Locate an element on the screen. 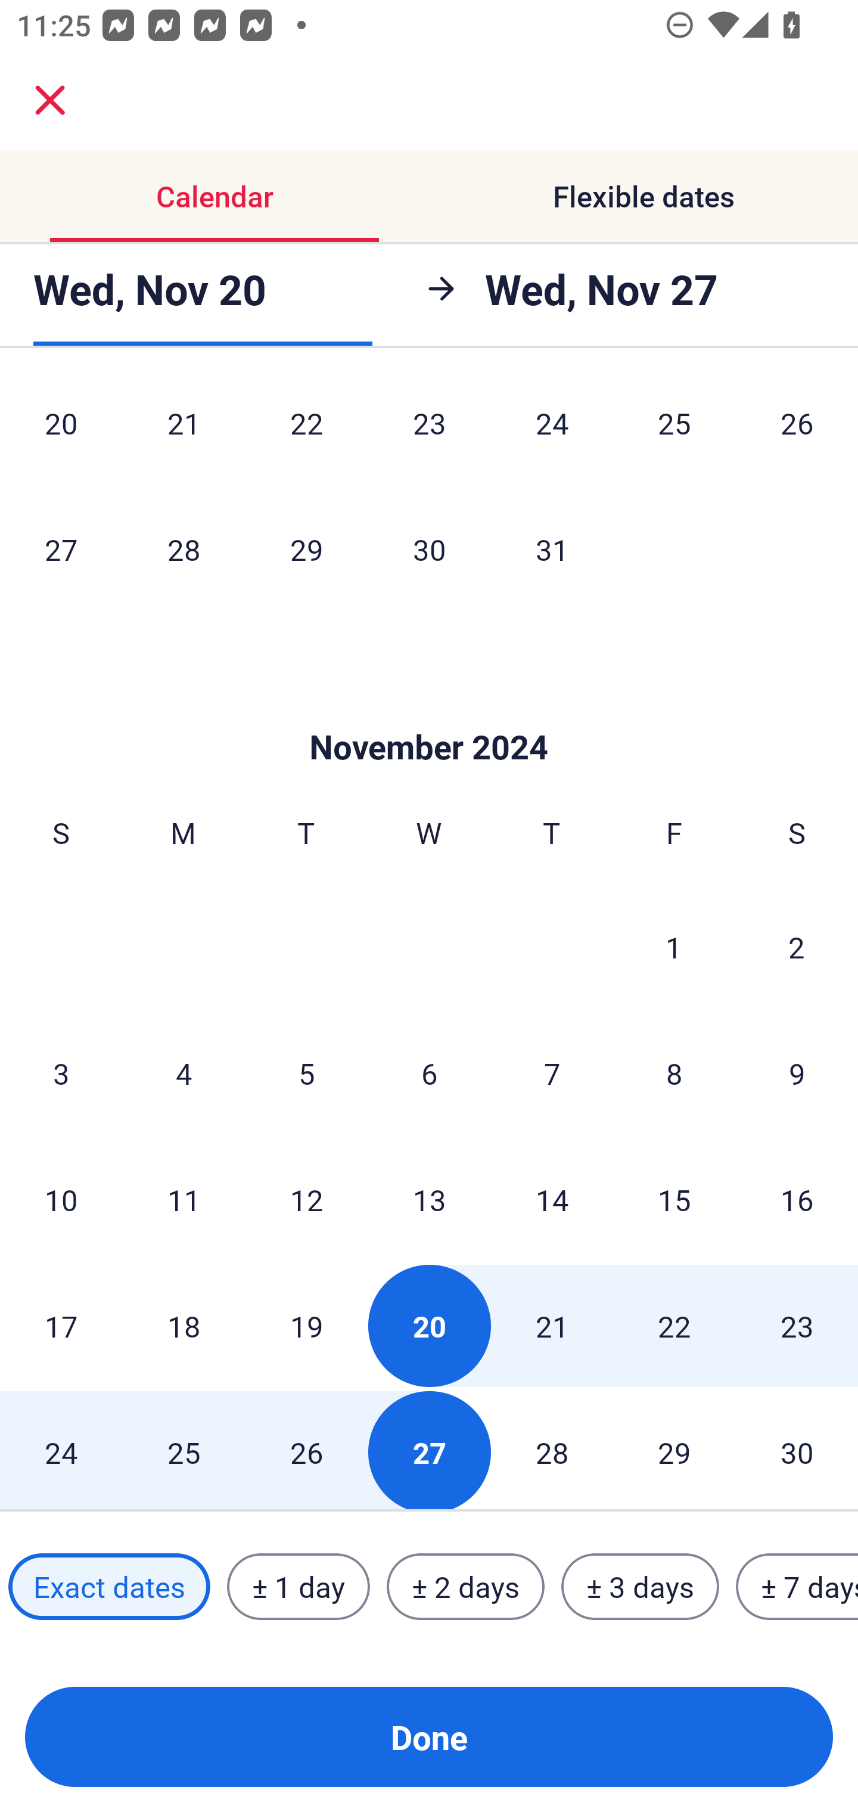 Image resolution: width=858 pixels, height=1812 pixels. 26 Saturday, October 26, 2024 is located at coordinates (797, 433).